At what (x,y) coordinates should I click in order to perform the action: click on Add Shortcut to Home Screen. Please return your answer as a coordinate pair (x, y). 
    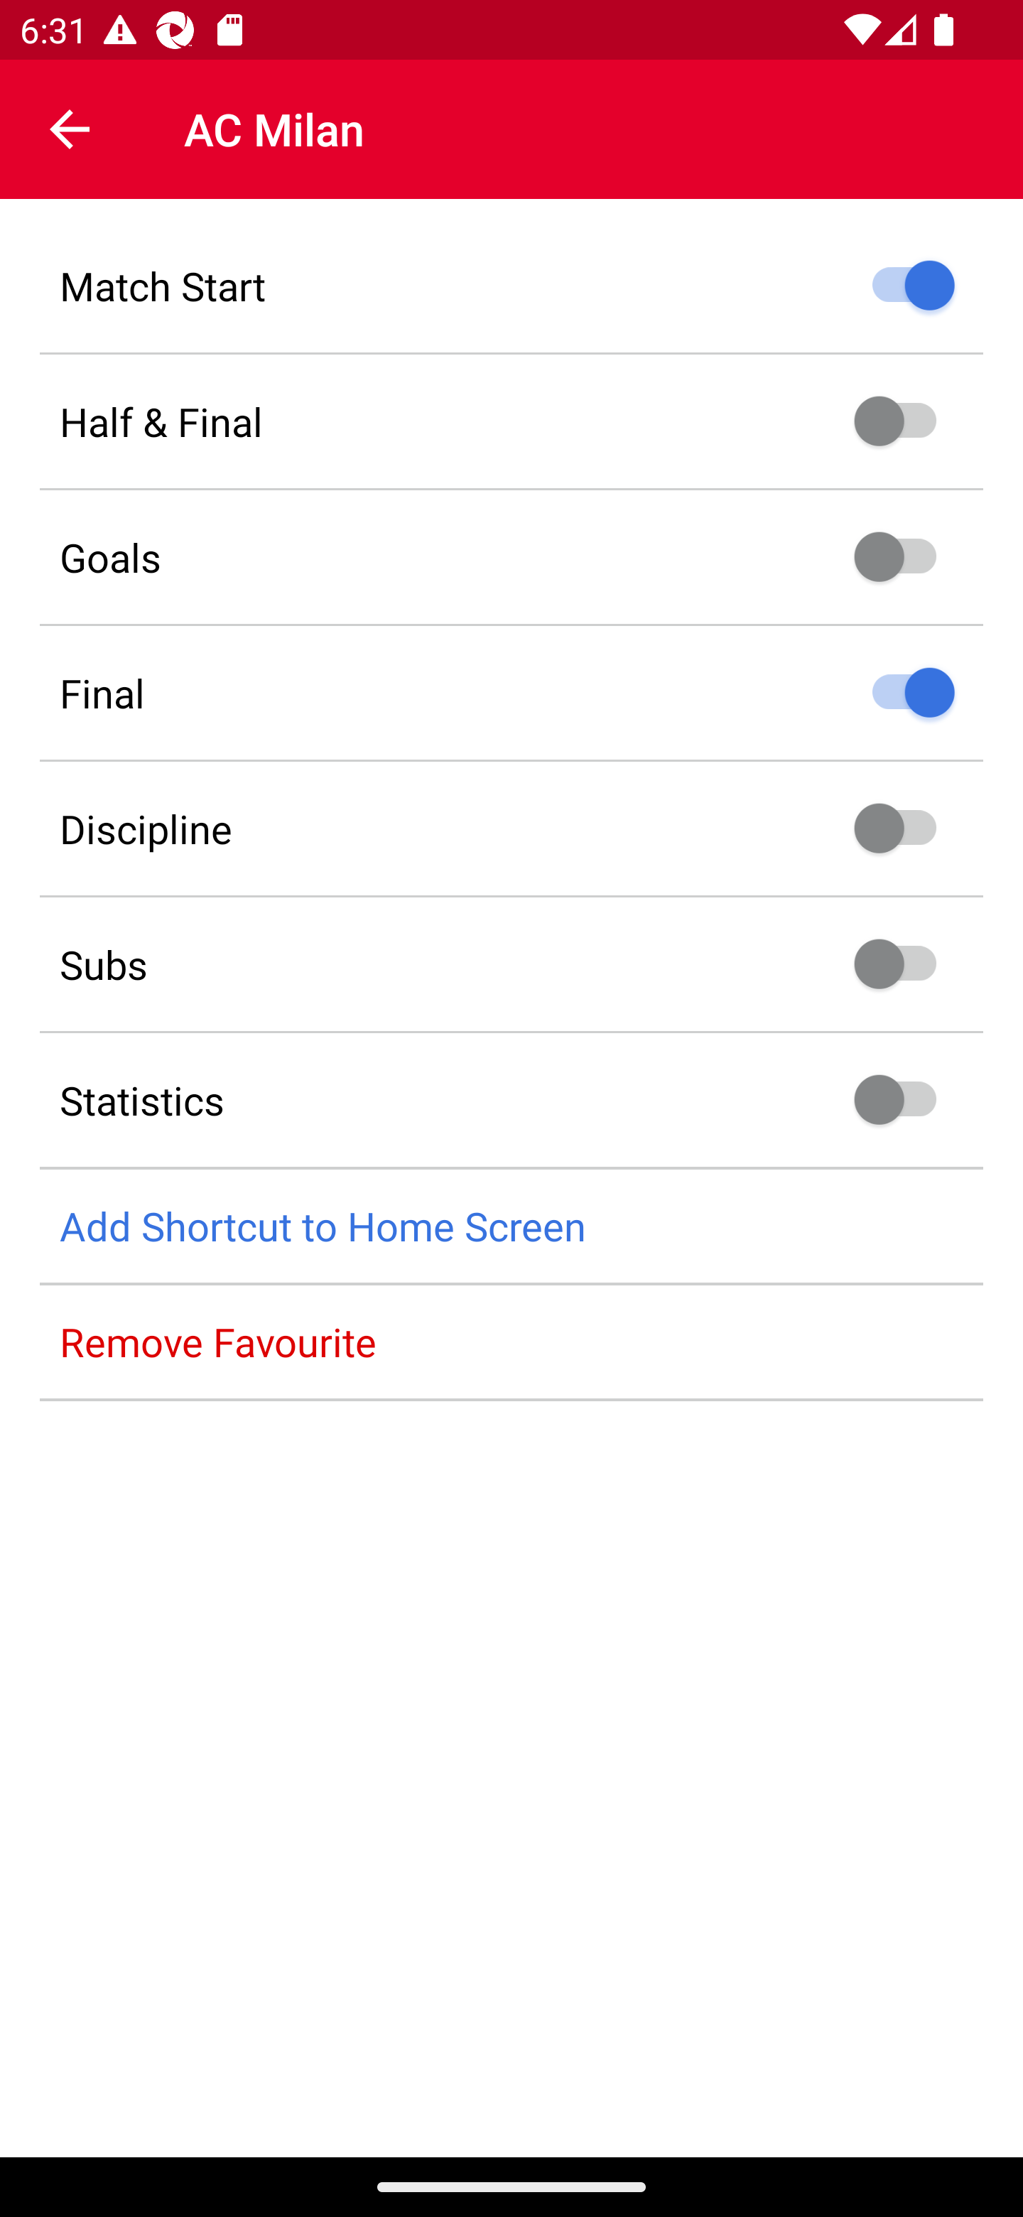
    Looking at the image, I should click on (511, 1226).